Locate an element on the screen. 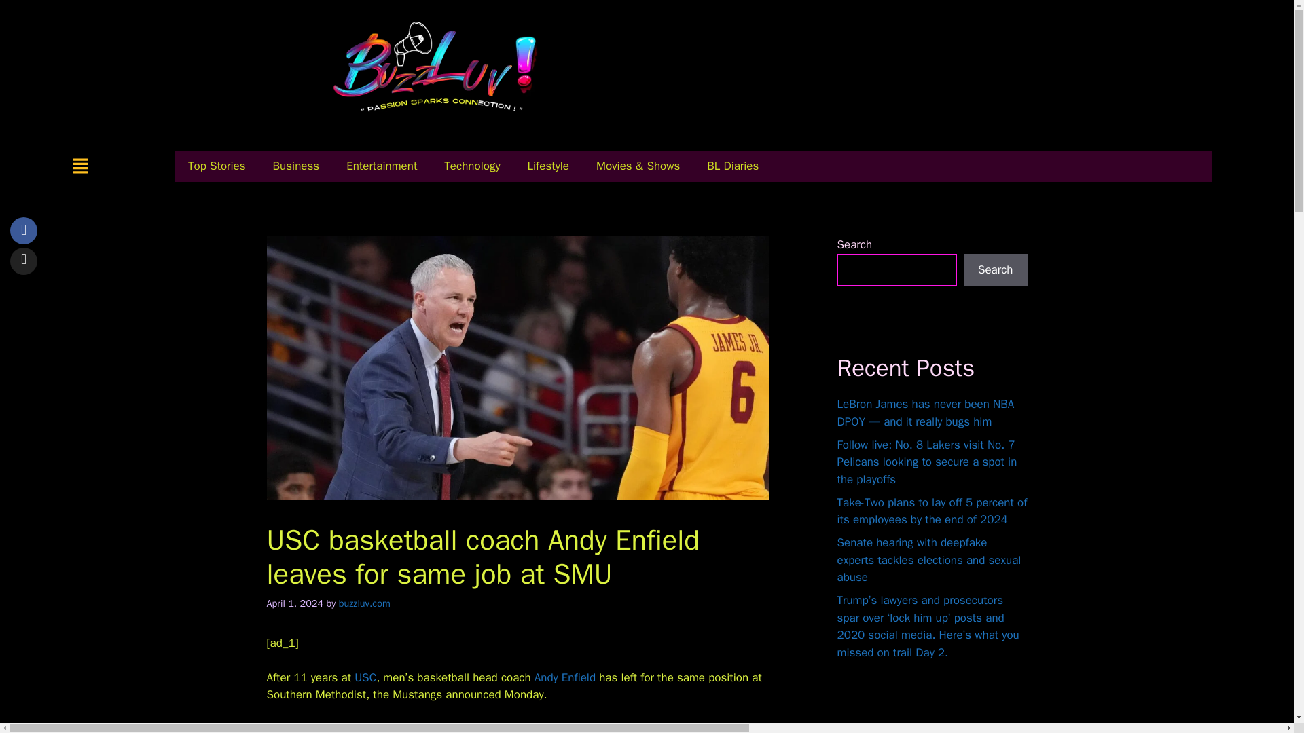  buzzluv.com is located at coordinates (364, 603).